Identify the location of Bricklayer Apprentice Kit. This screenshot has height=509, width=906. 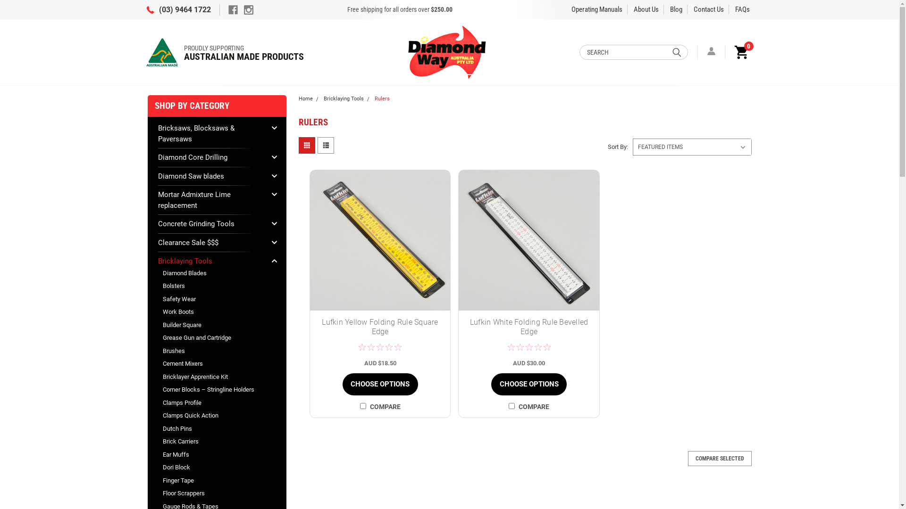
(211, 377).